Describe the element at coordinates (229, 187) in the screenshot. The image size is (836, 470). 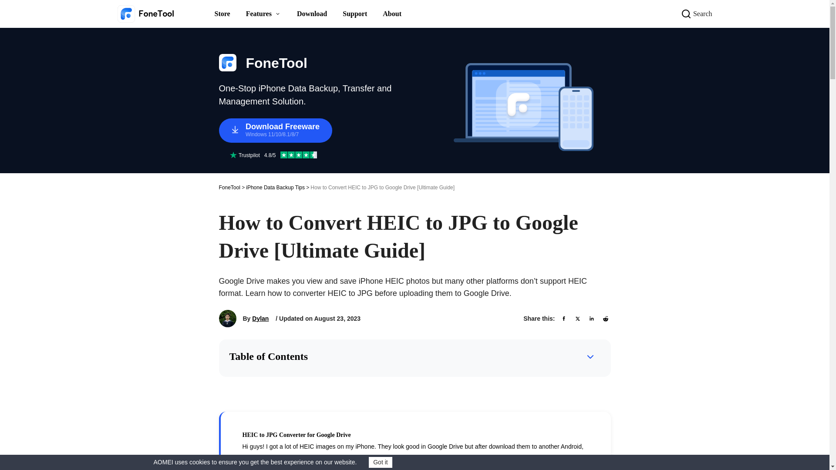
I see `FoneTool` at that location.